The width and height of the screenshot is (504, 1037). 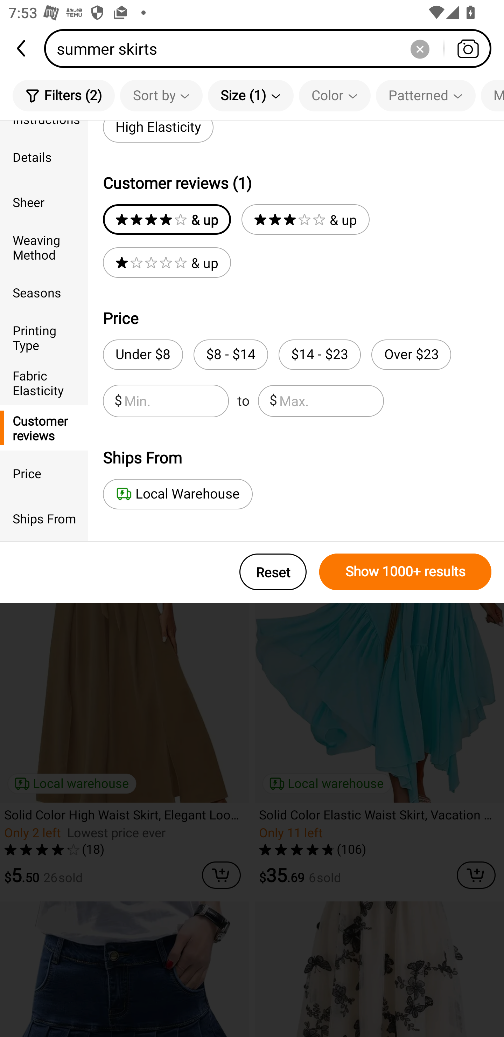 What do you see at coordinates (273, 572) in the screenshot?
I see `Reset` at bounding box center [273, 572].